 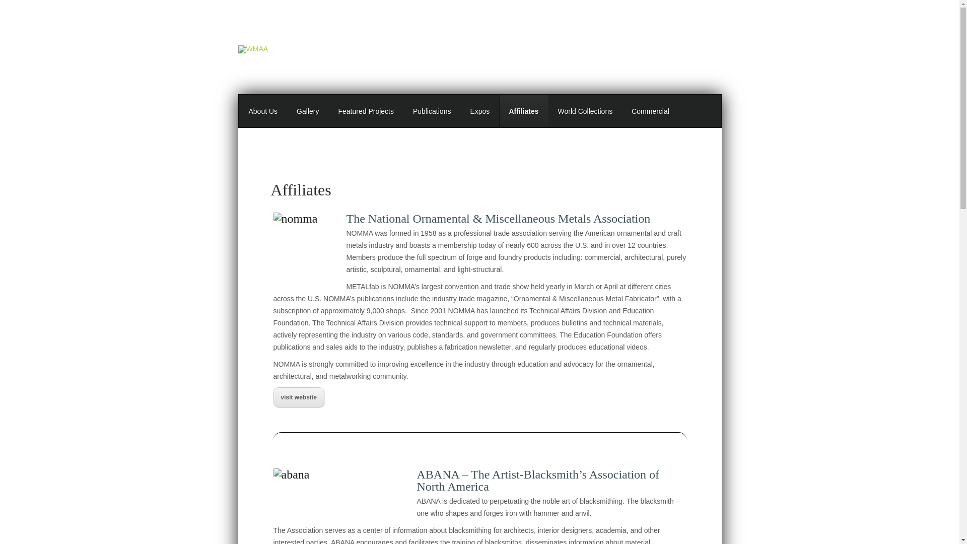 I want to click on Publications, so click(x=432, y=111).